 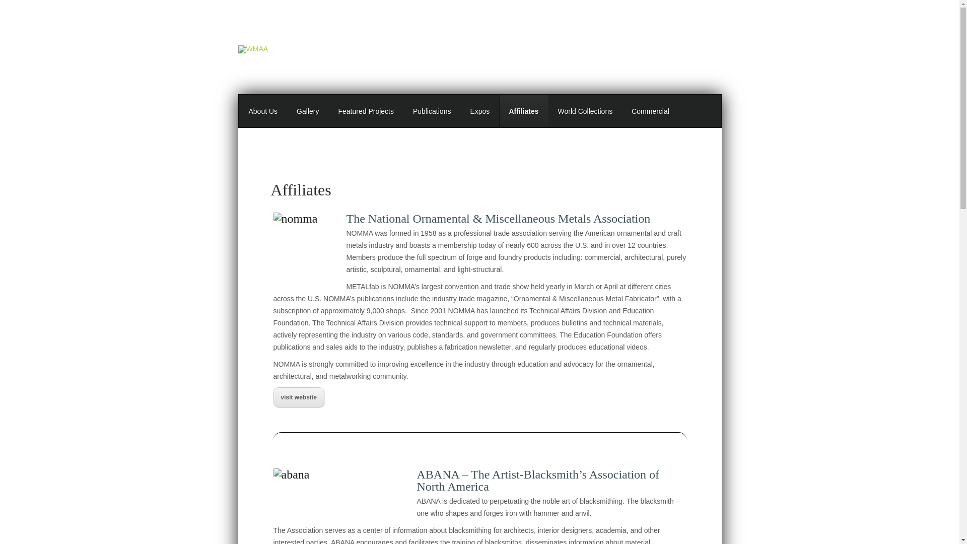 I want to click on Publications, so click(x=432, y=111).